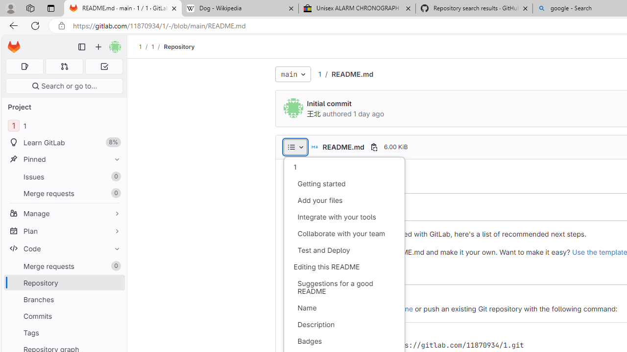 This screenshot has width=627, height=352. Describe the element at coordinates (329, 104) in the screenshot. I see `Initial commit` at that location.